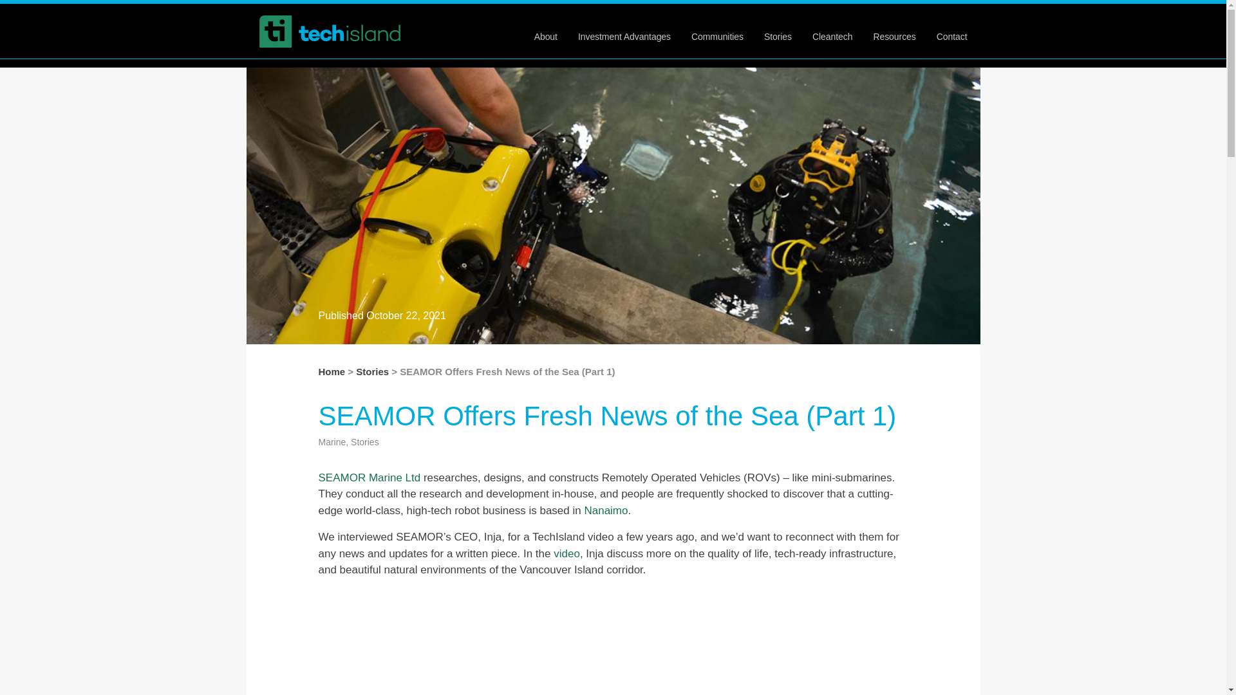 This screenshot has height=695, width=1236. Describe the element at coordinates (331, 372) in the screenshot. I see `Home` at that location.